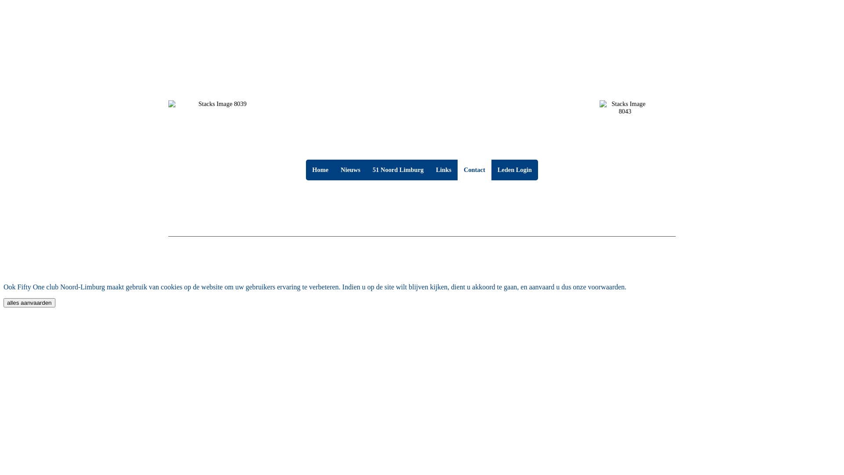 Image resolution: width=844 pixels, height=475 pixels. Describe the element at coordinates (320, 170) in the screenshot. I see `Home` at that location.